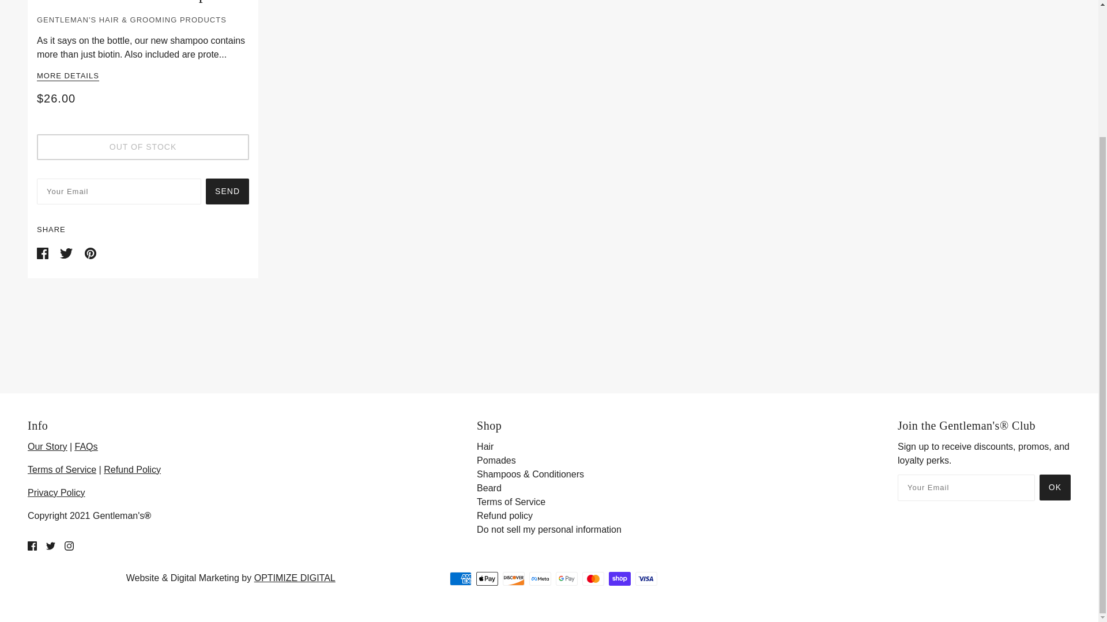  I want to click on Hair, so click(485, 446).